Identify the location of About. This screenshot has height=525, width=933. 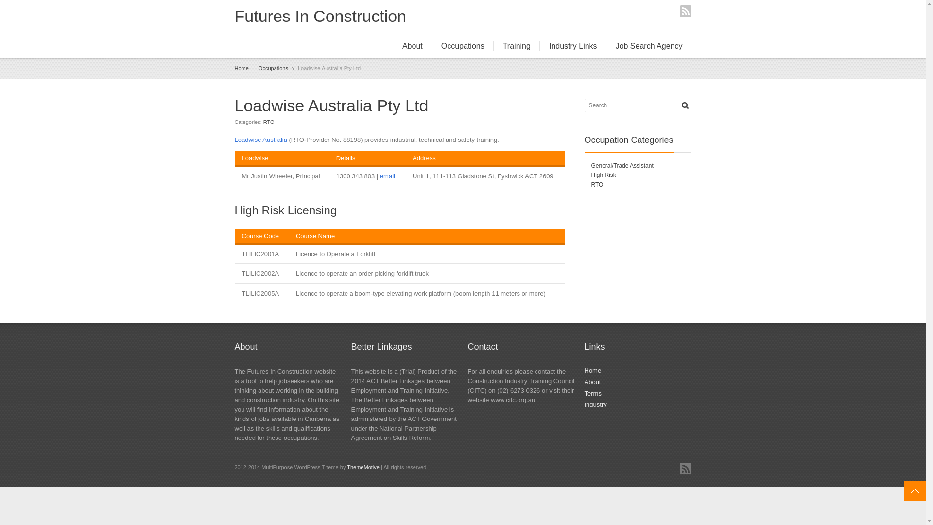
(412, 46).